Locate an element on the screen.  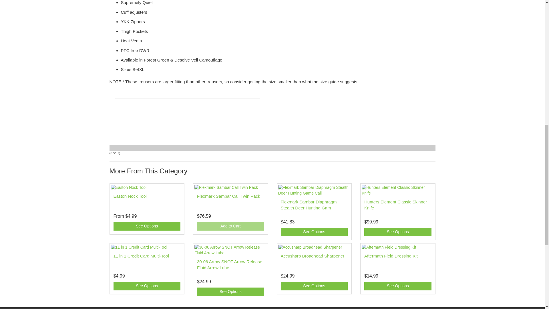
Hunters Element Classic Skinner Knife is located at coordinates (396, 205).